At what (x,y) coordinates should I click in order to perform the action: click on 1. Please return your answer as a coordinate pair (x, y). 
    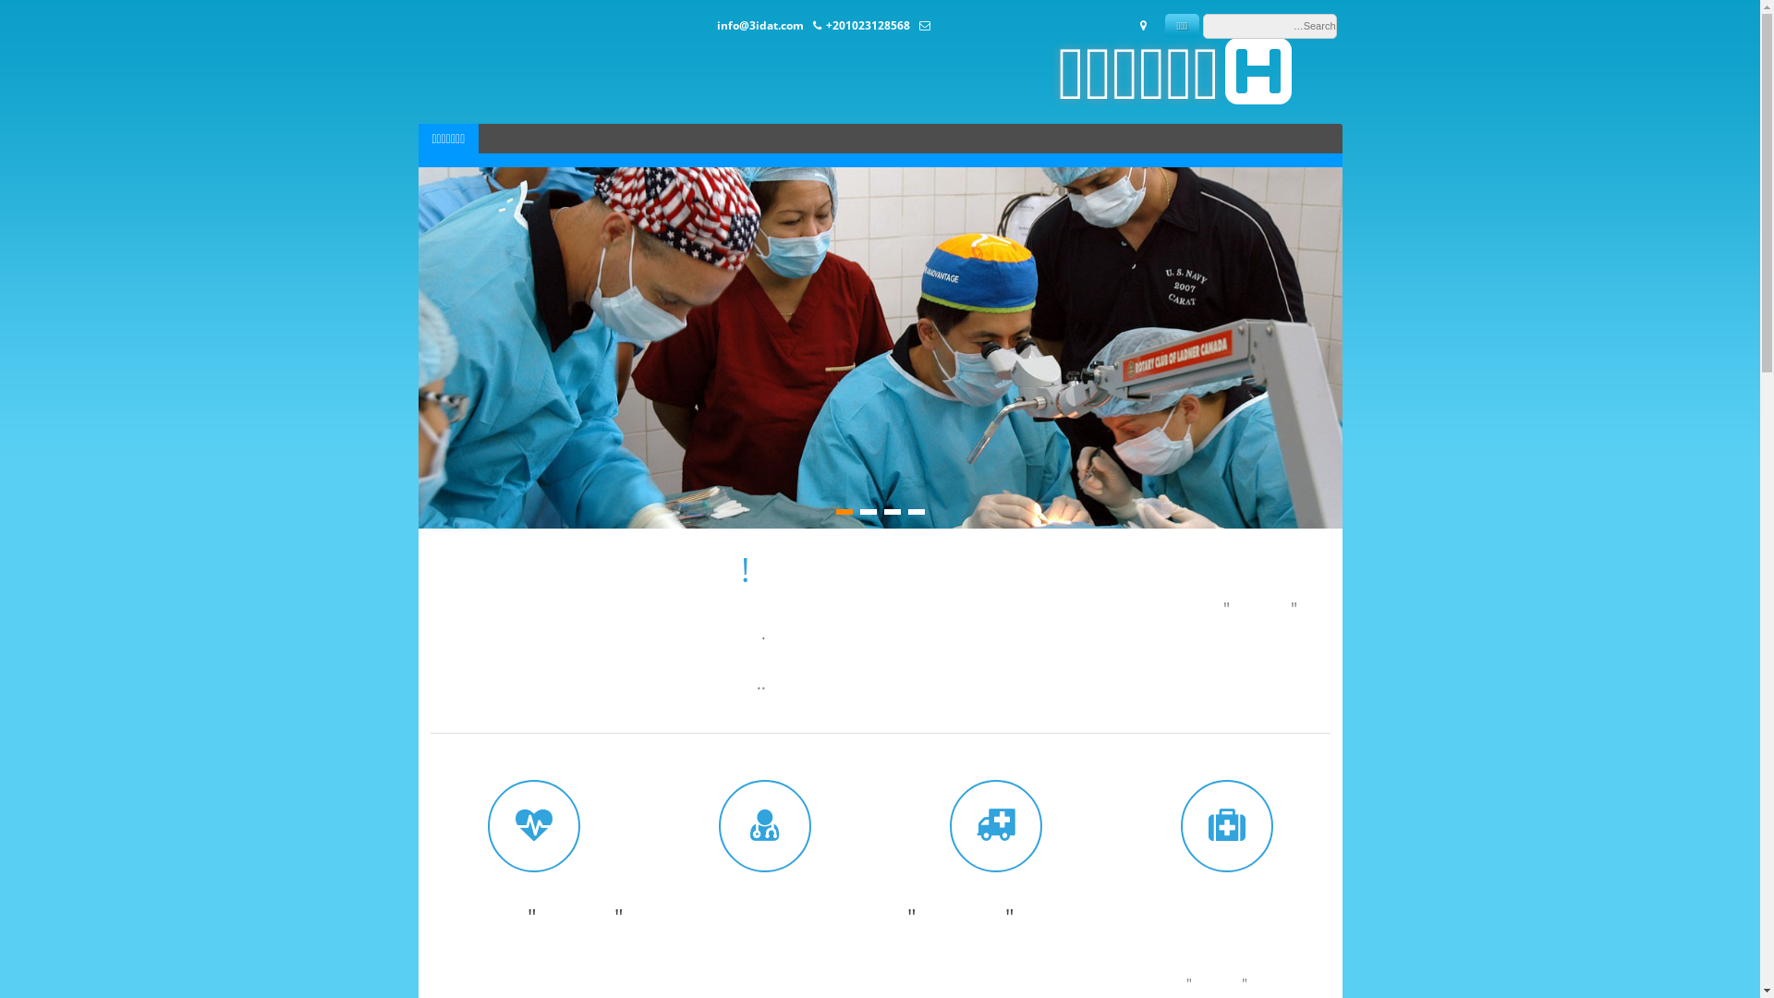
    Looking at the image, I should click on (916, 512).